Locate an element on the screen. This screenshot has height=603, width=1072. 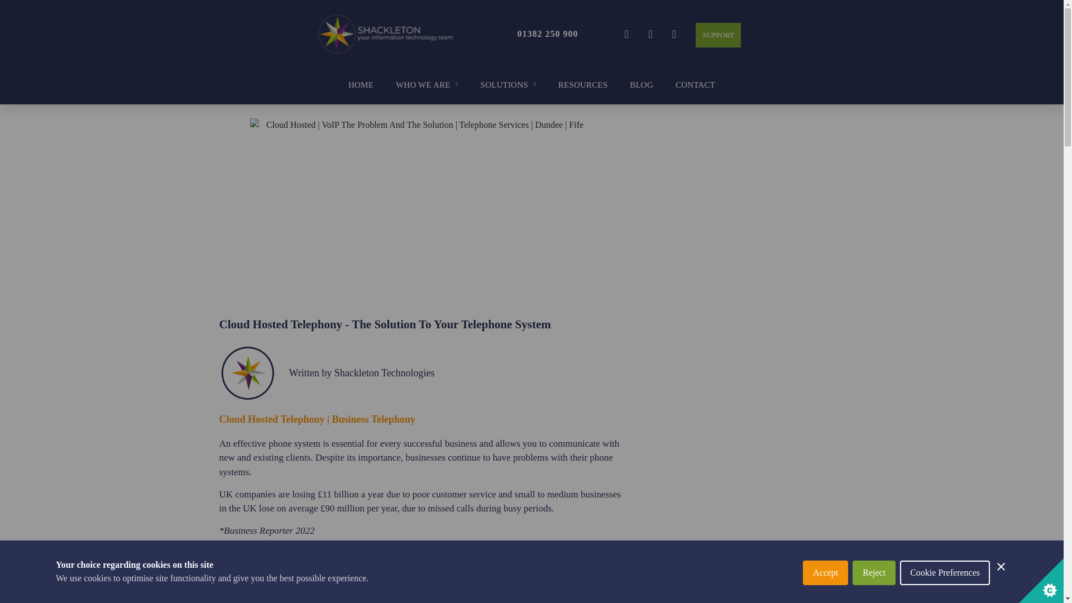
SOLUTIONS is located at coordinates (508, 85).